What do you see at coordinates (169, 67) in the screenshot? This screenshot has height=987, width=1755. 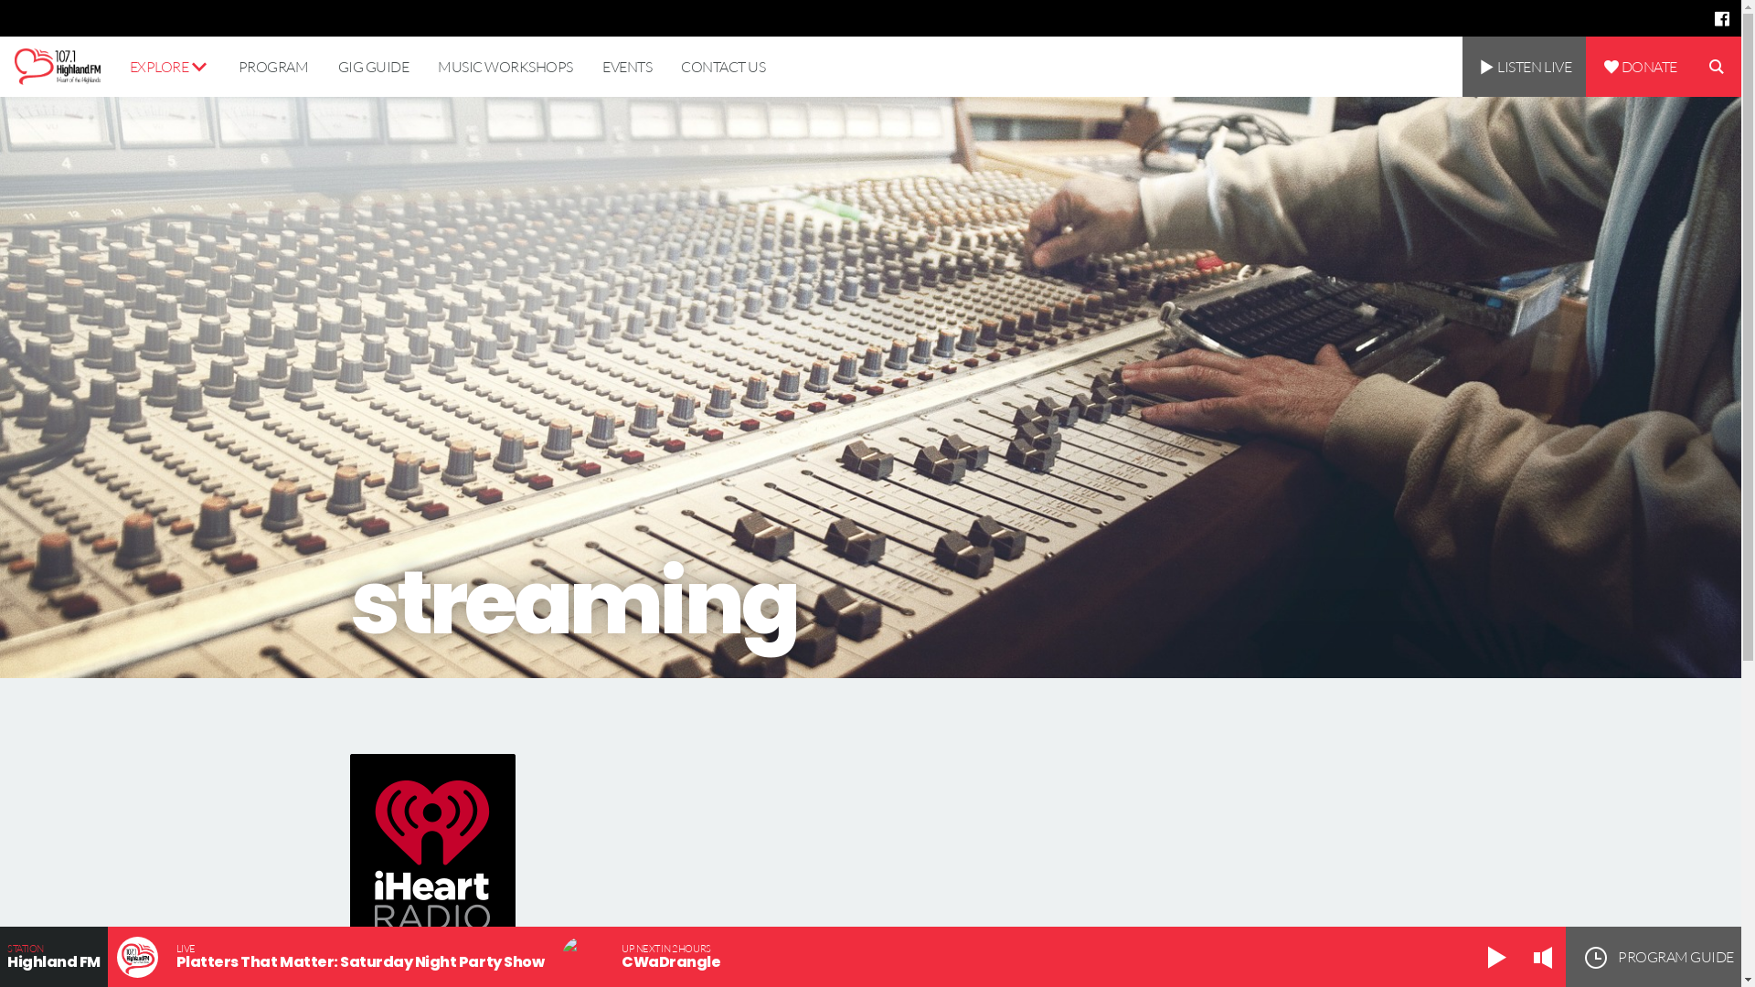 I see `EXPLORE` at bounding box center [169, 67].